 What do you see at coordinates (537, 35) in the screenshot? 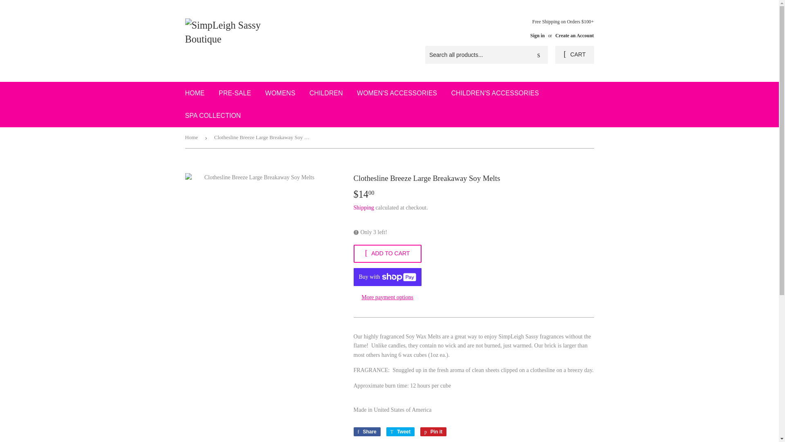
I see `Sign in` at bounding box center [537, 35].